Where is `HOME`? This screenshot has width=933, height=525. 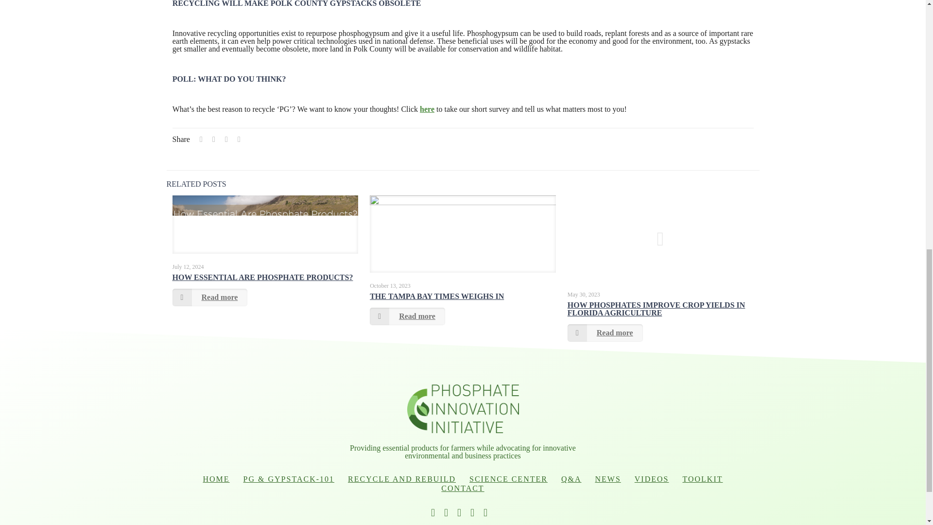 HOME is located at coordinates (216, 479).